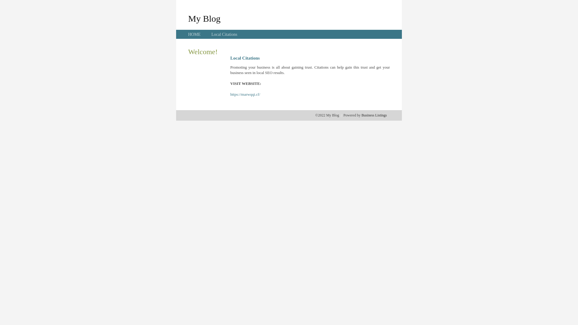 The image size is (578, 325). What do you see at coordinates (204, 18) in the screenshot?
I see `My Blog` at bounding box center [204, 18].